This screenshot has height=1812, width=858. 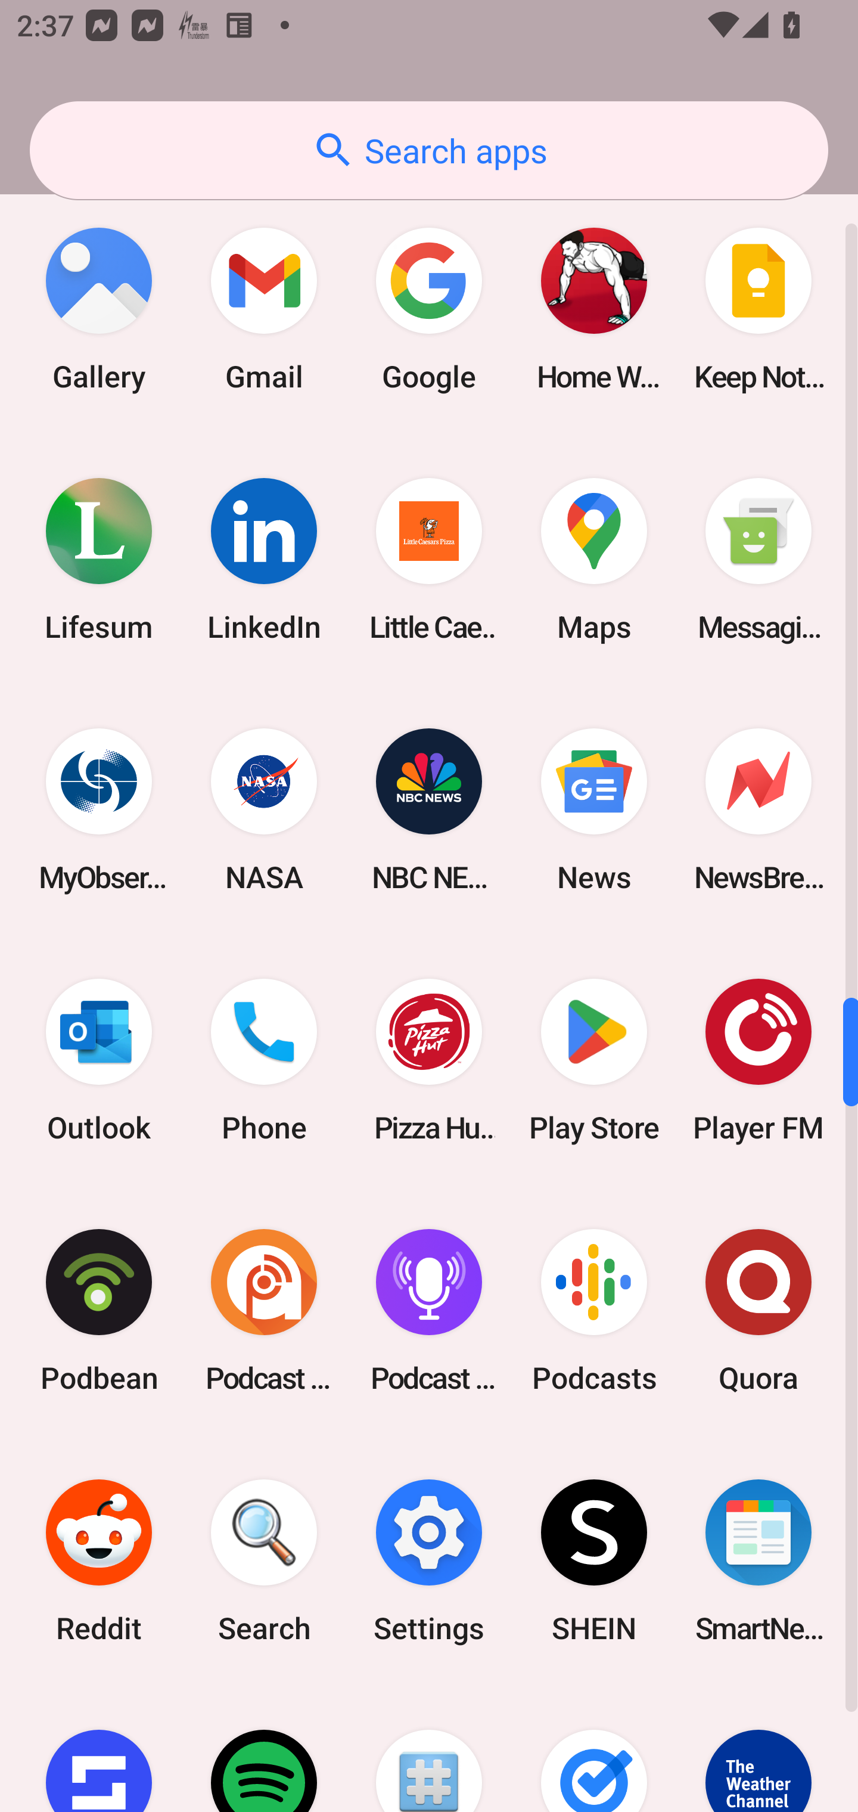 What do you see at coordinates (264, 809) in the screenshot?
I see `NASA` at bounding box center [264, 809].